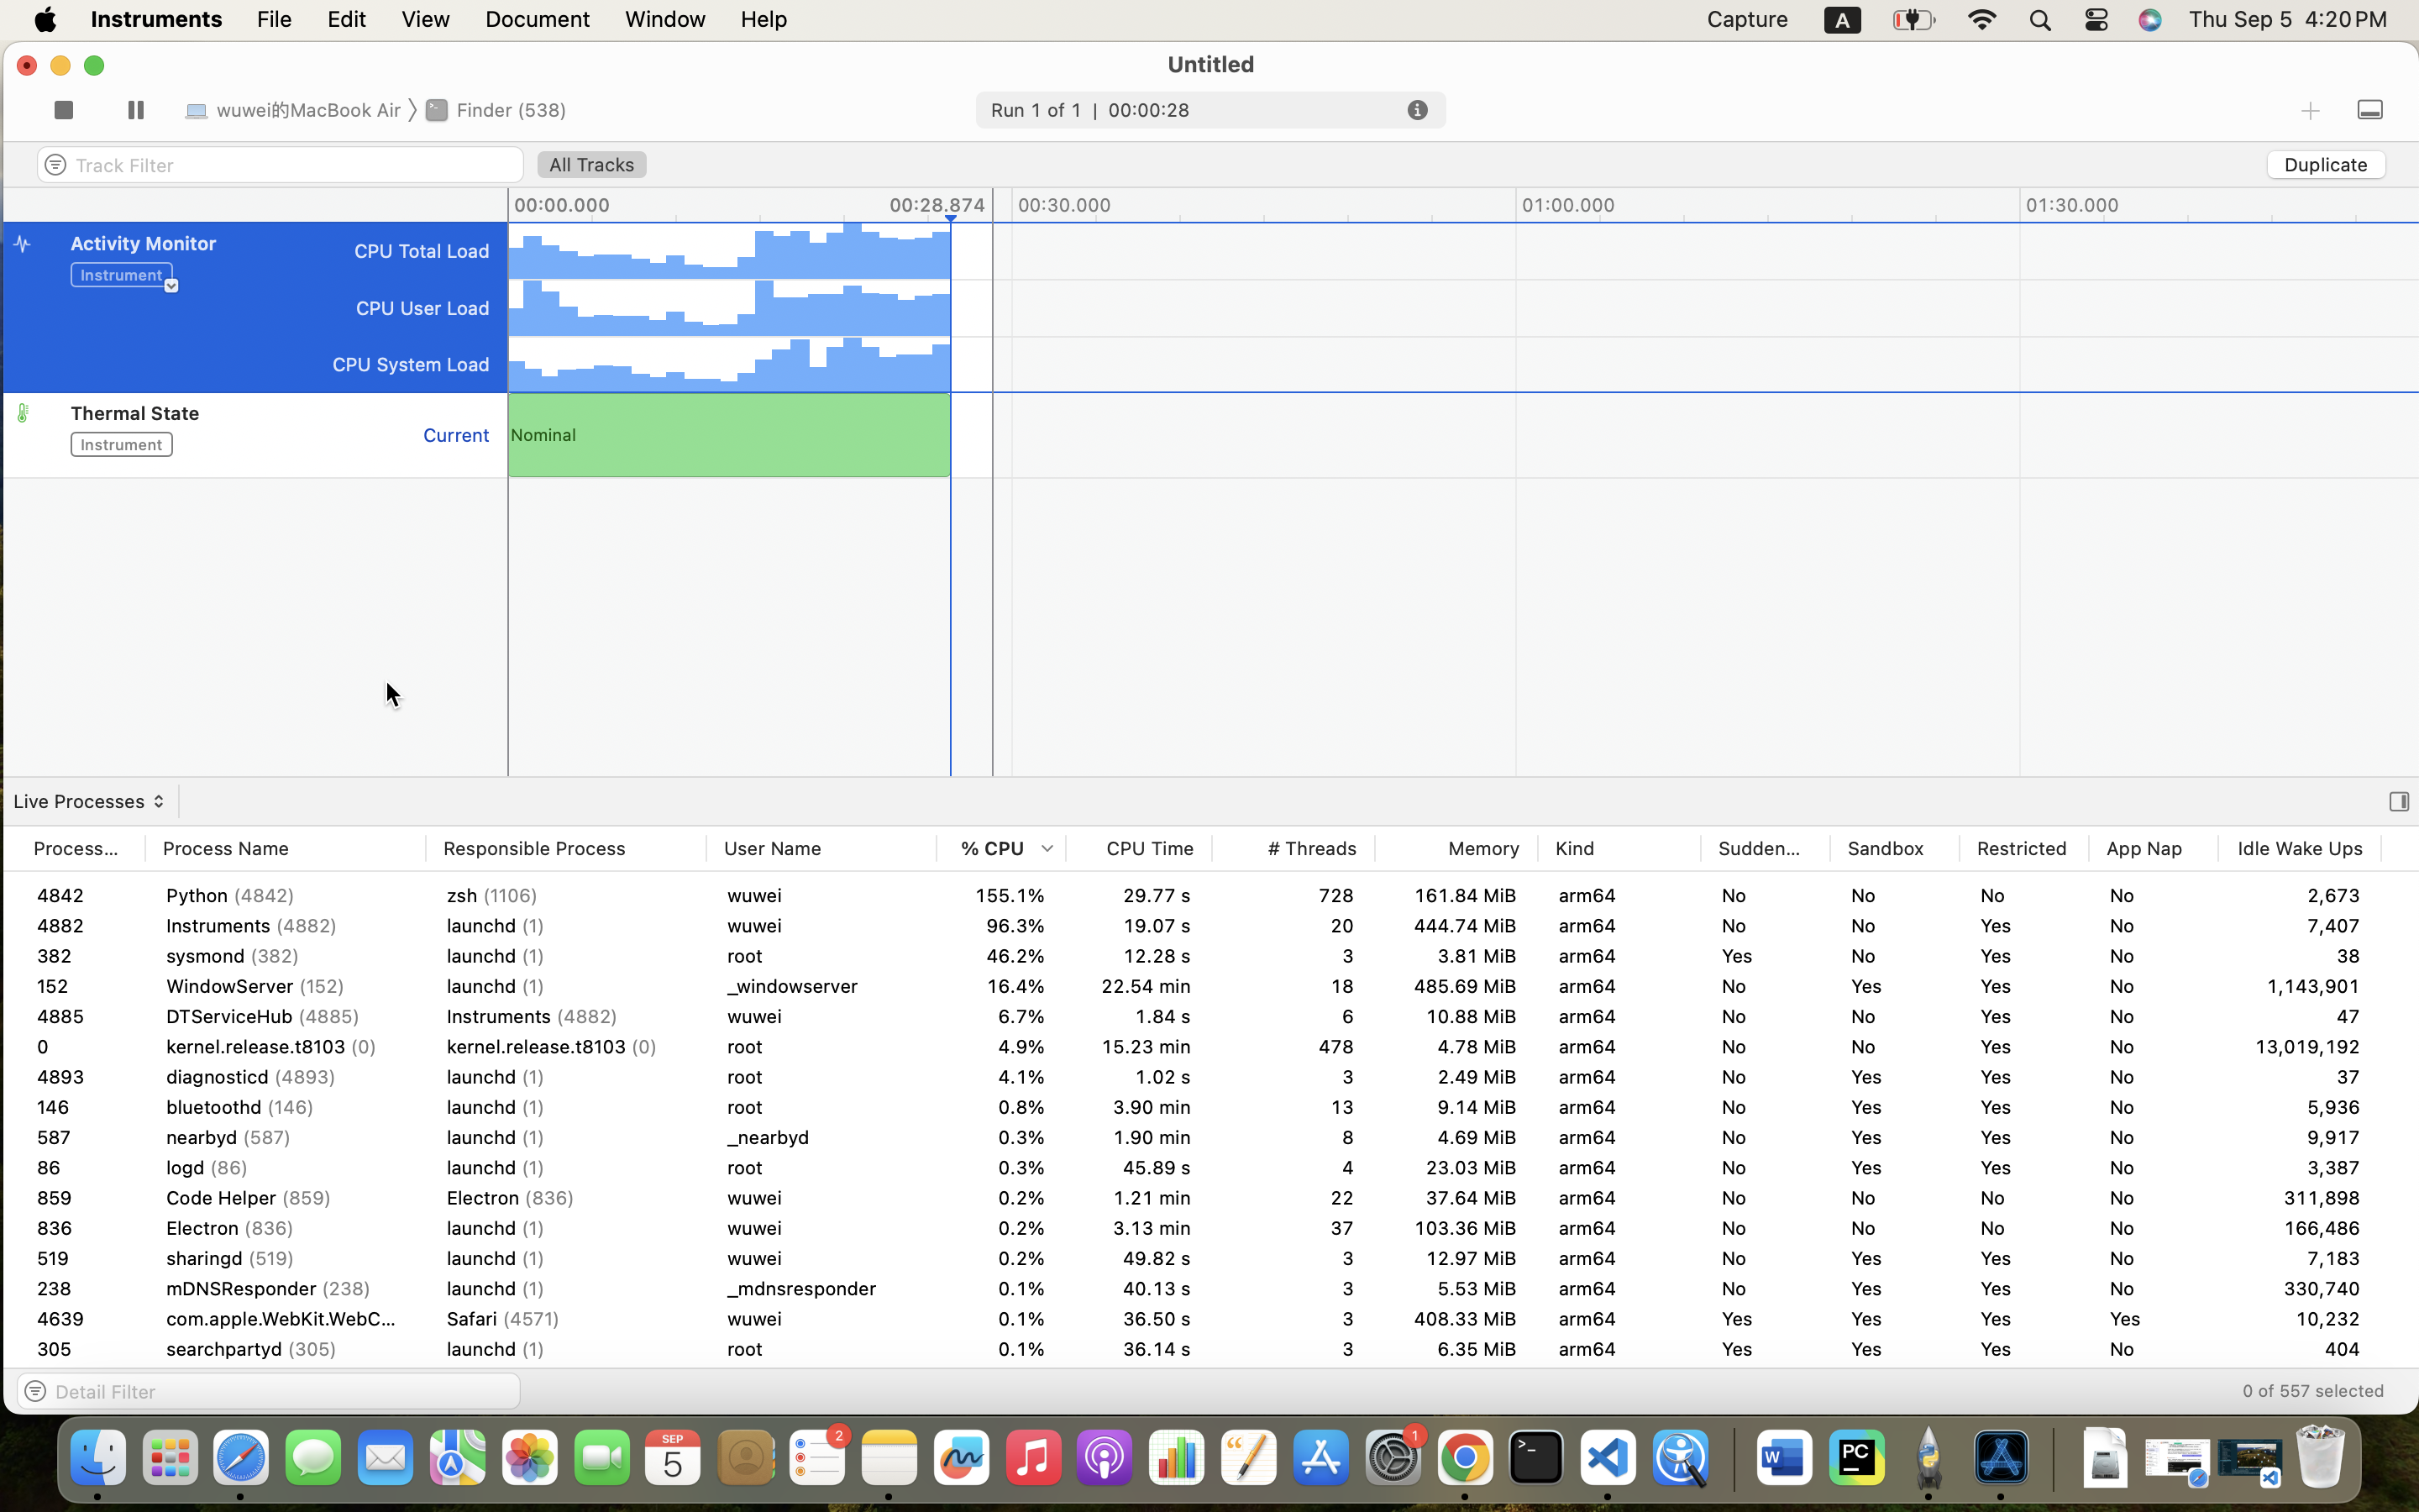 The height and width of the screenshot is (1512, 2419). I want to click on 1.07 MiB, so click(2463, 895).